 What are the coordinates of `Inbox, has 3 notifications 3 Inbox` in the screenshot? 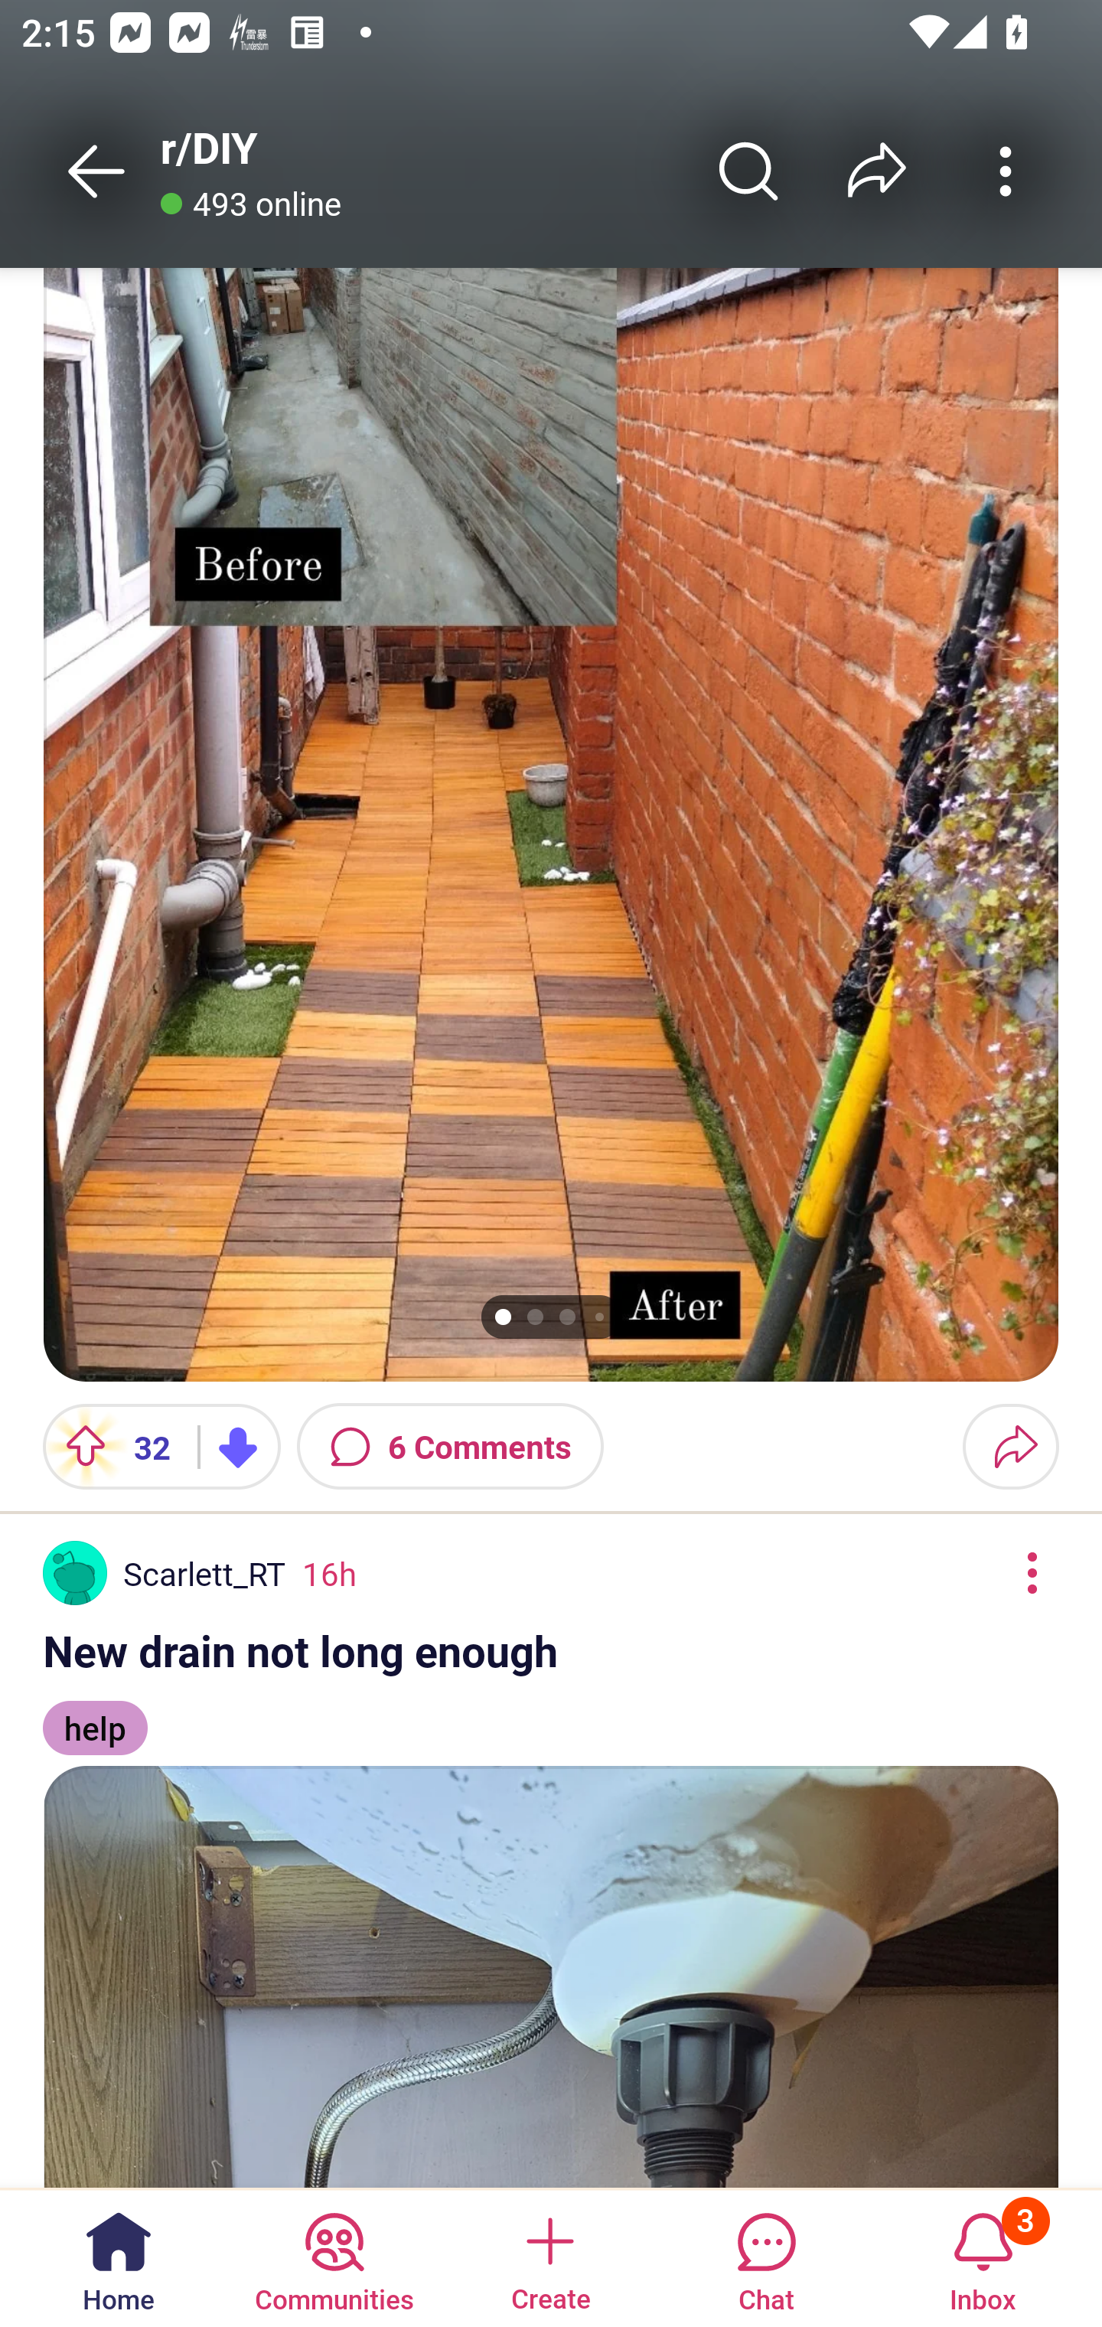 It's located at (983, 2257).